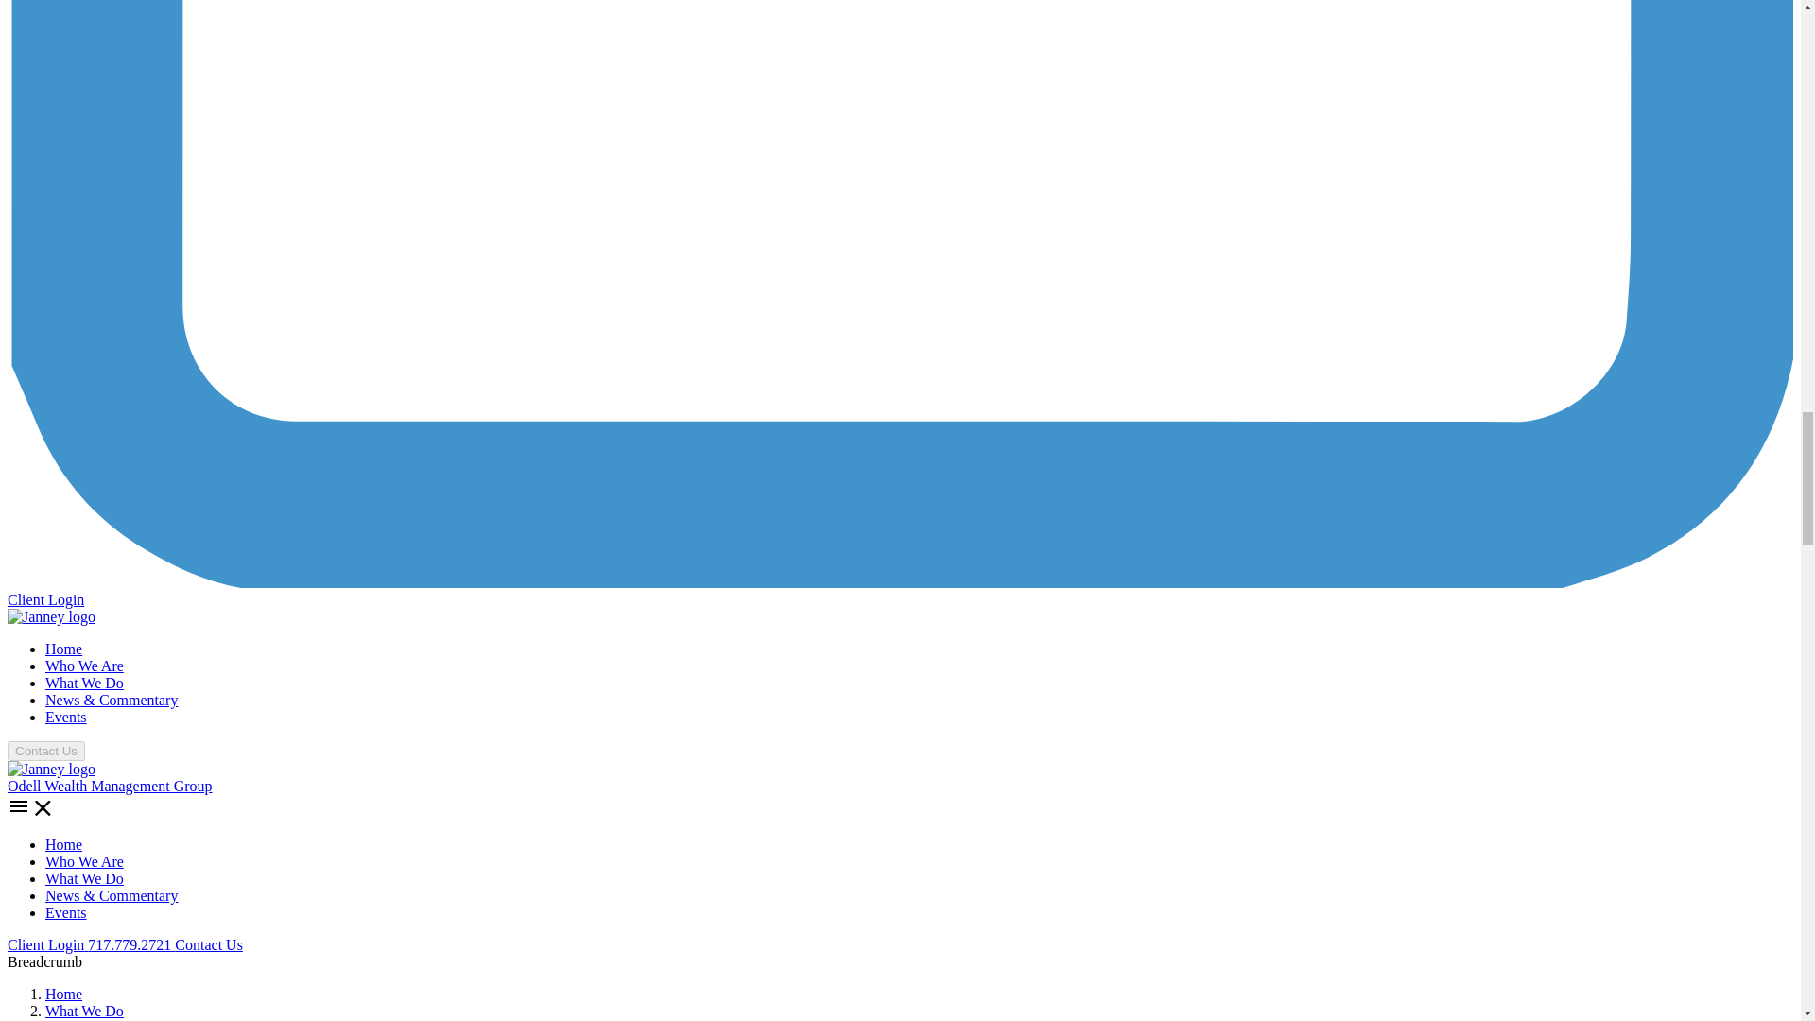  I want to click on Events, so click(66, 717).